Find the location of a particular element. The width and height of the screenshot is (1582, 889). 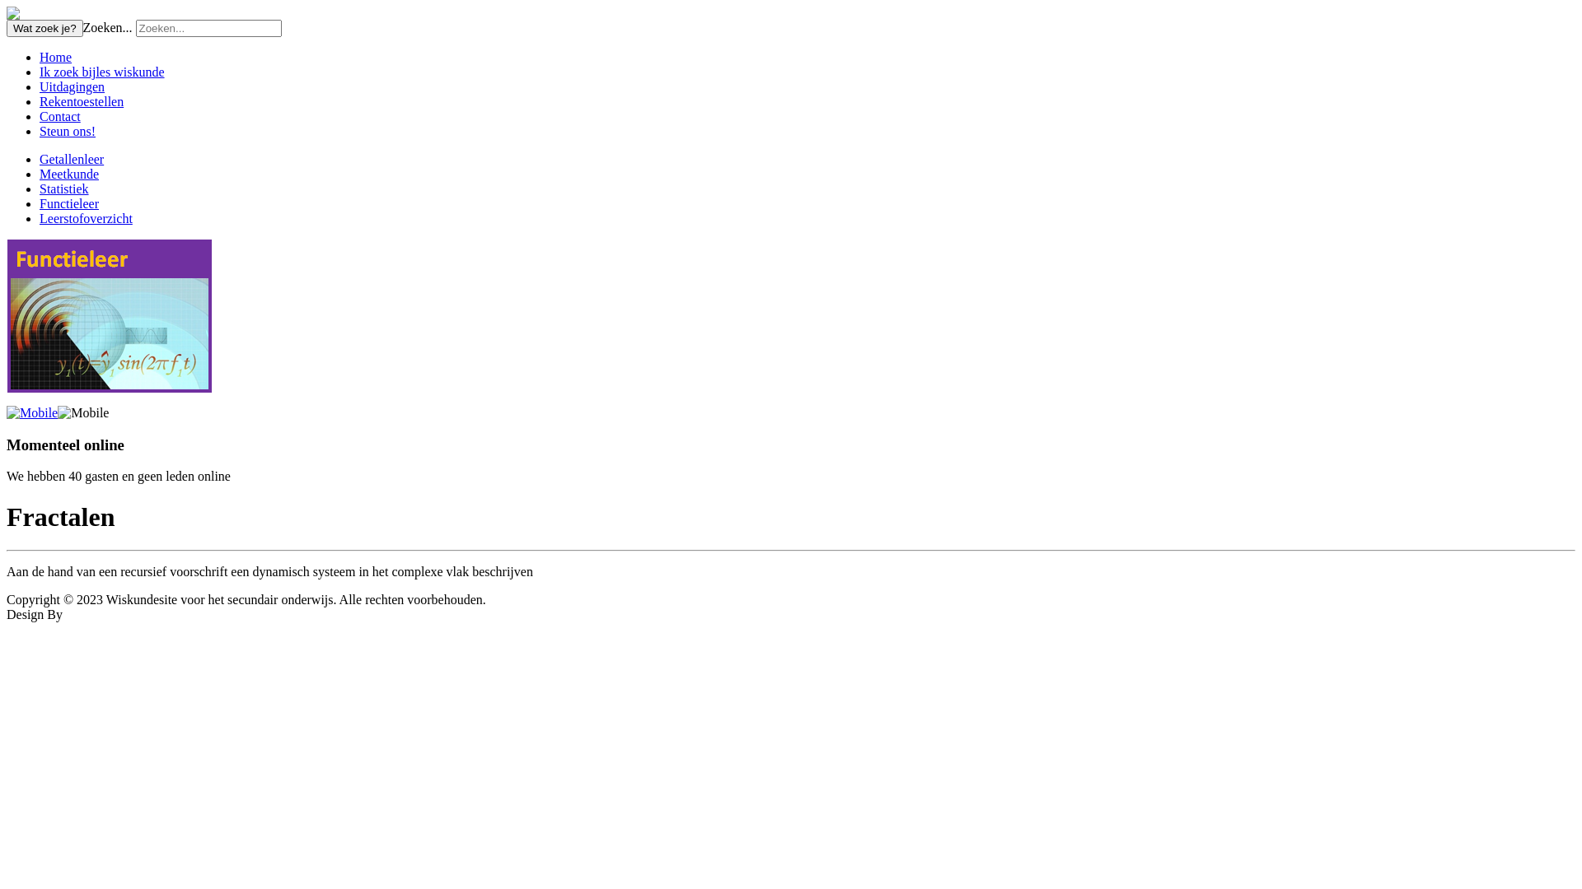

Getallenleer is located at coordinates (72, 160).